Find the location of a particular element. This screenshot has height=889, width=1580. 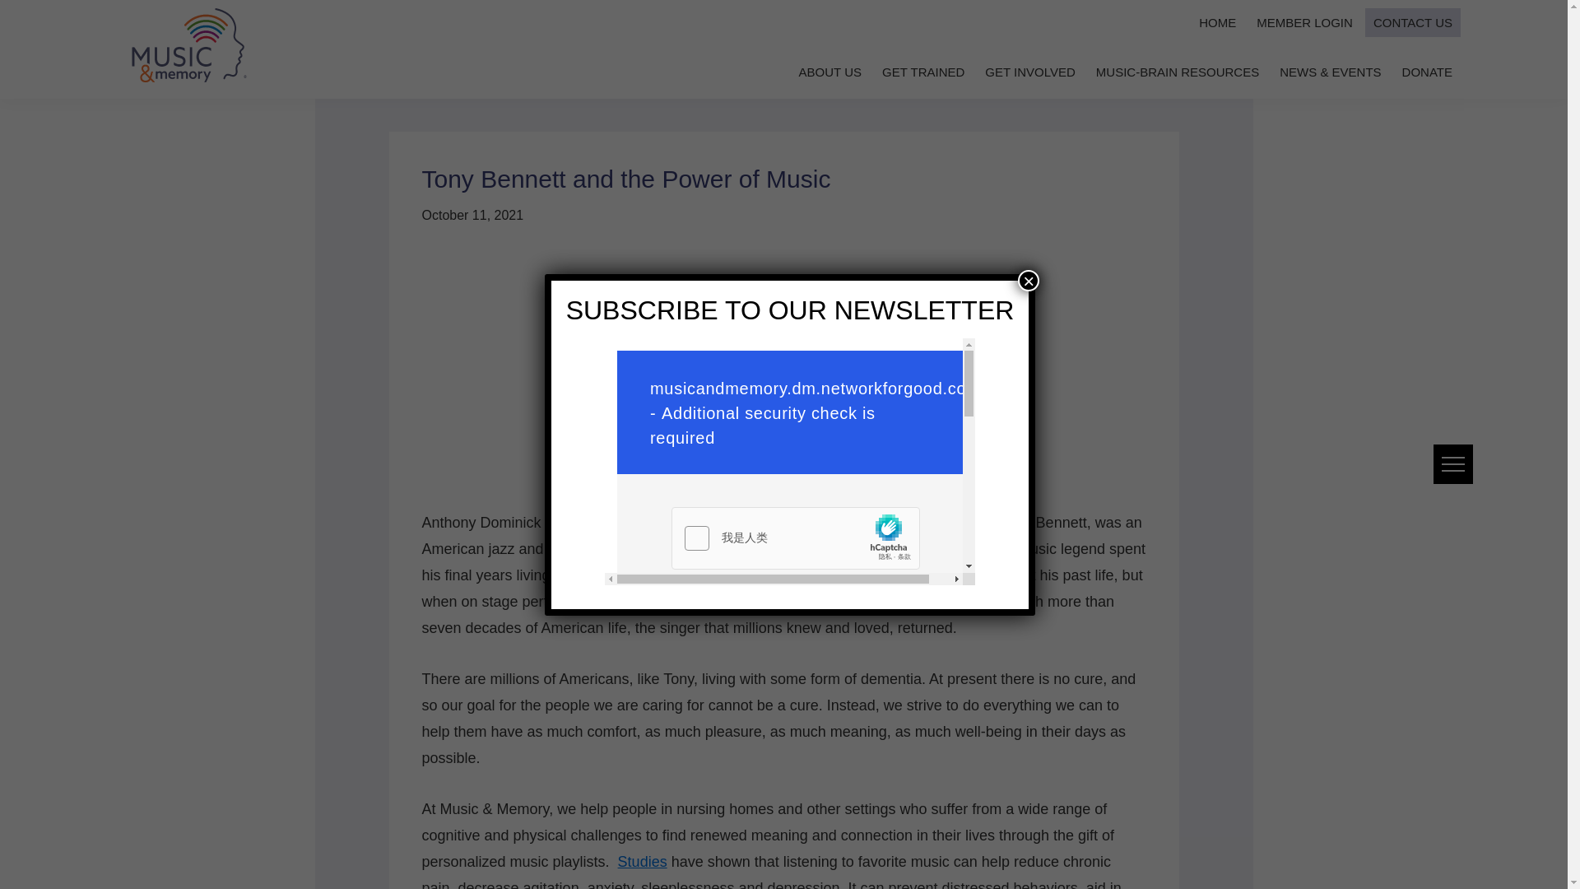

ABOUT US is located at coordinates (830, 72).